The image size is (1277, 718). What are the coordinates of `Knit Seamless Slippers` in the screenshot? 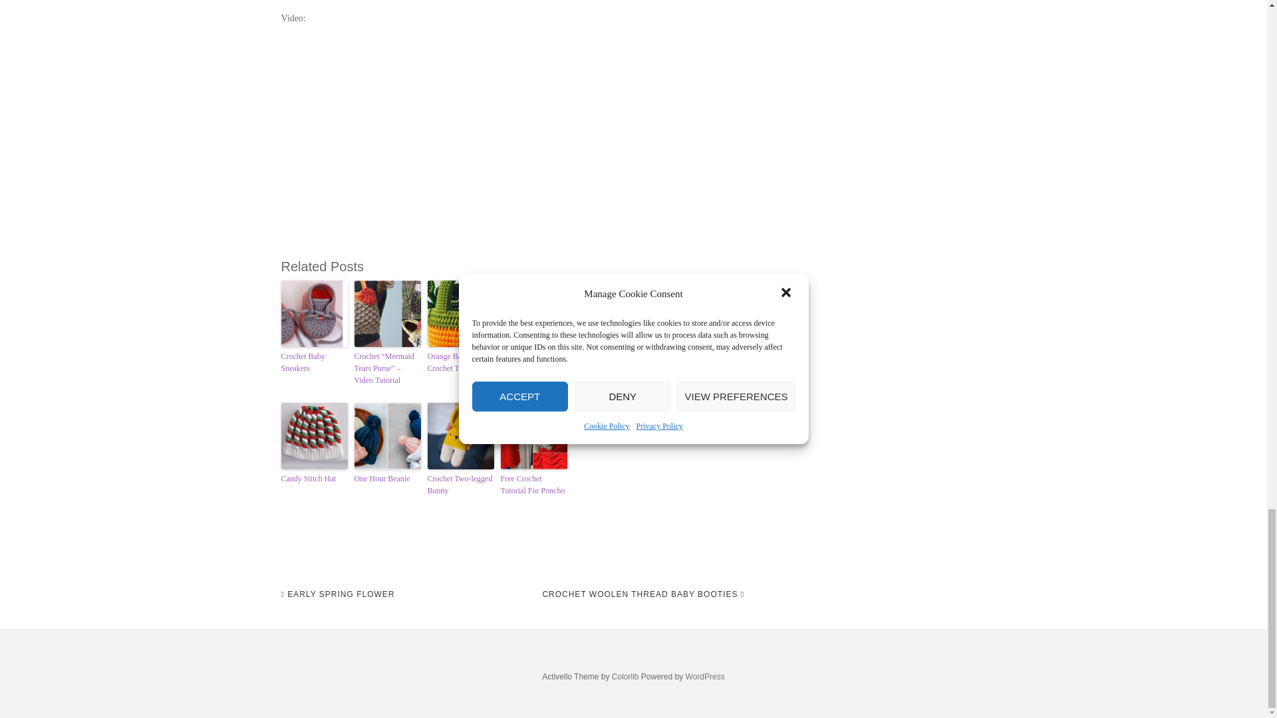 It's located at (533, 362).